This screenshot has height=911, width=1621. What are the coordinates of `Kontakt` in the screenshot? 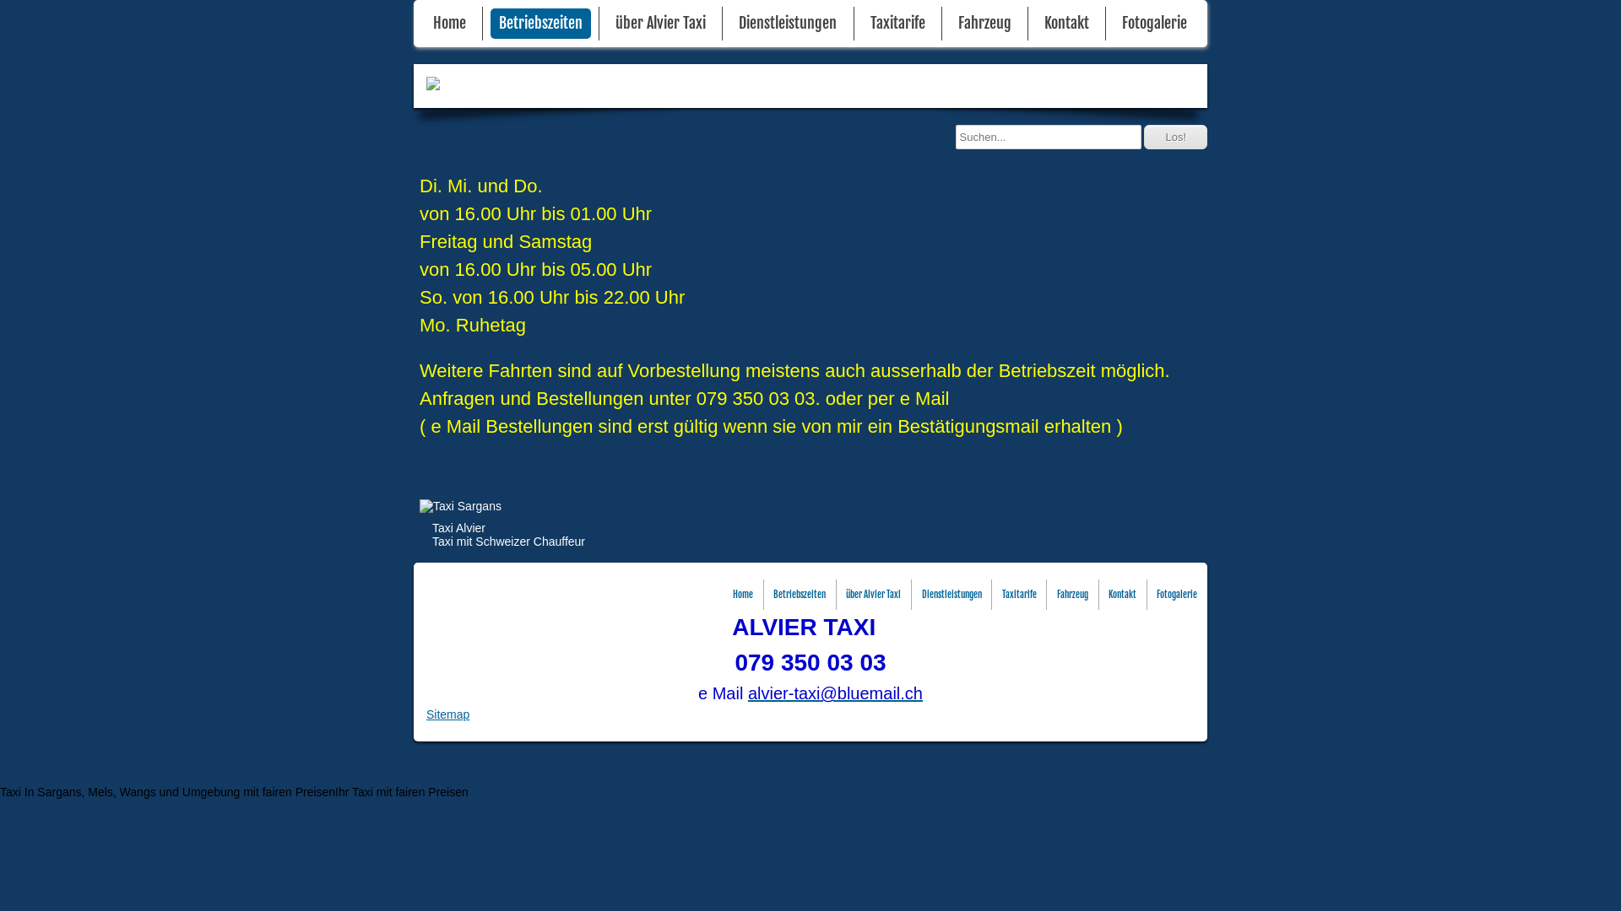 It's located at (1067, 24).